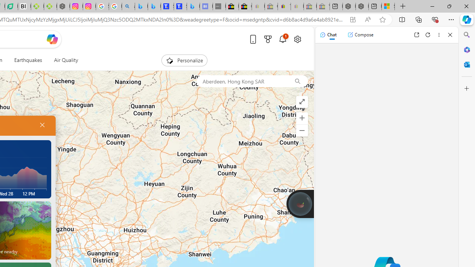 This screenshot has width=475, height=267. What do you see at coordinates (310, 7) in the screenshot?
I see `Press Room - eBay Inc. - Sleeping` at bounding box center [310, 7].